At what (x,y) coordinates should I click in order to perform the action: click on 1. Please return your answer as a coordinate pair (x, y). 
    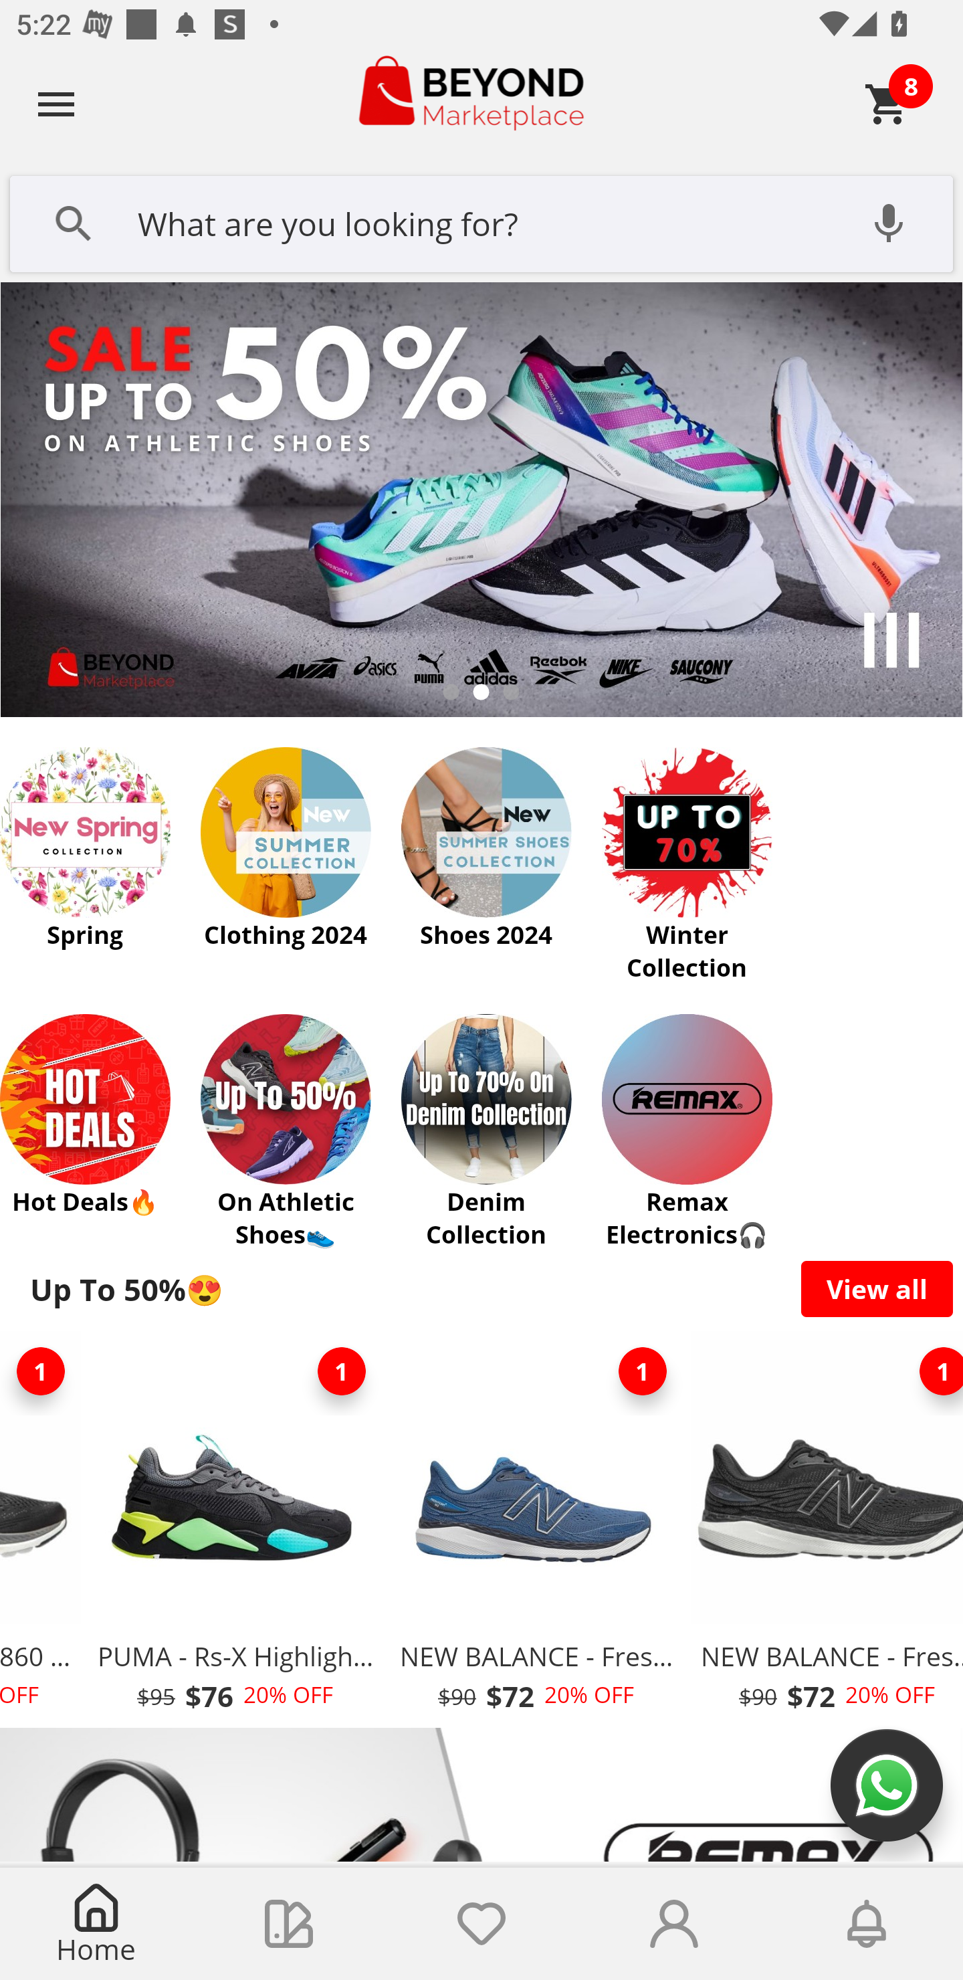
    Looking at the image, I should click on (931, 1371).